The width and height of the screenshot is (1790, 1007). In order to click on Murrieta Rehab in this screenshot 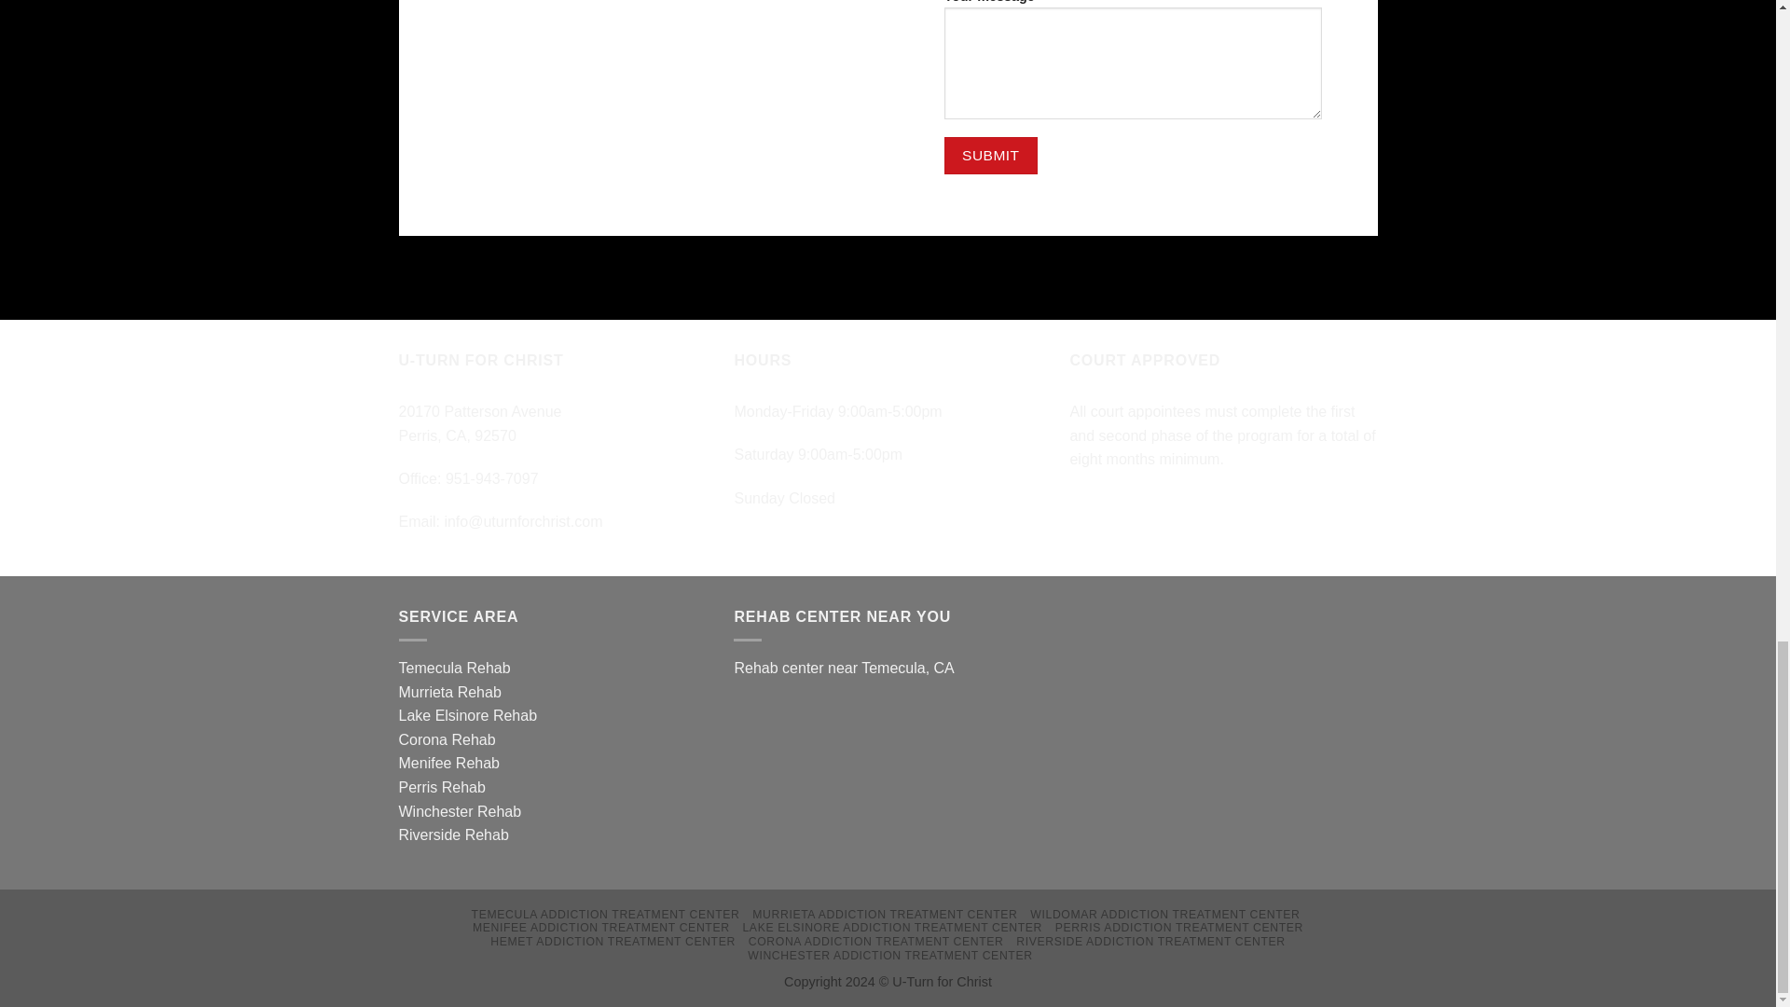, I will do `click(449, 692)`.